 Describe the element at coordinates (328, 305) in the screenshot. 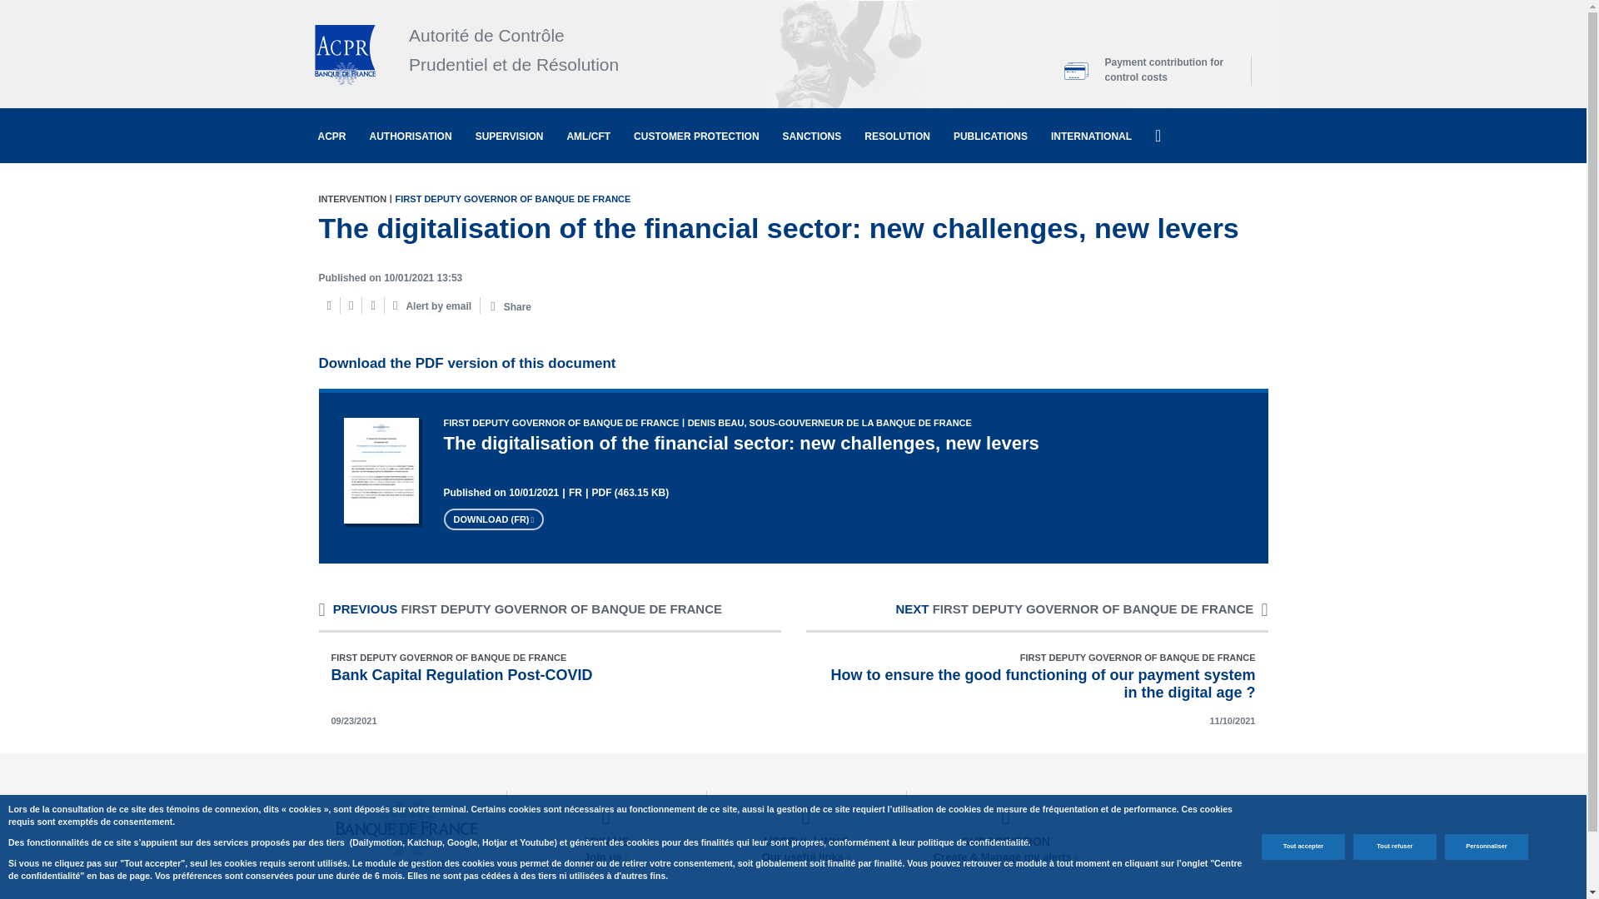

I see `Print` at that location.